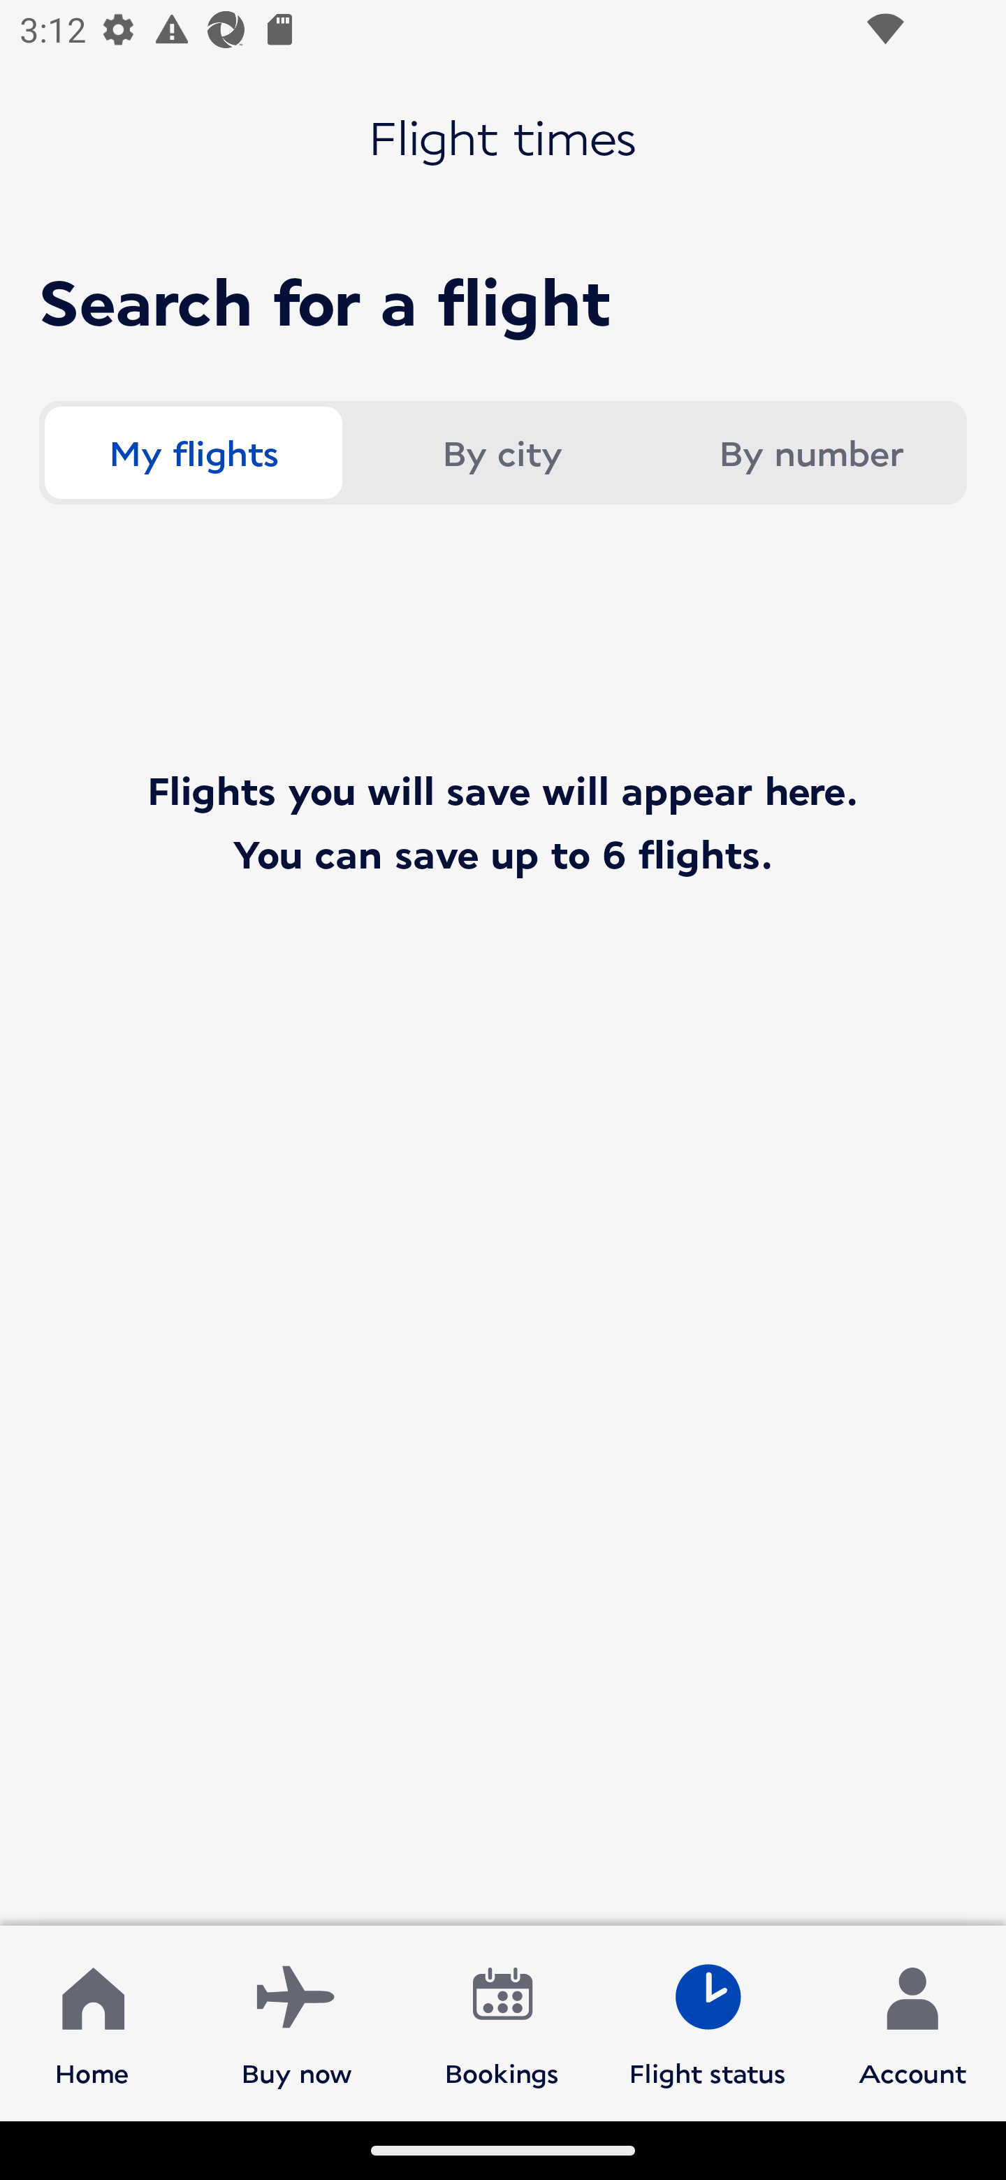 The height and width of the screenshot is (2180, 1006). What do you see at coordinates (193, 453) in the screenshot?
I see `My flights` at bounding box center [193, 453].